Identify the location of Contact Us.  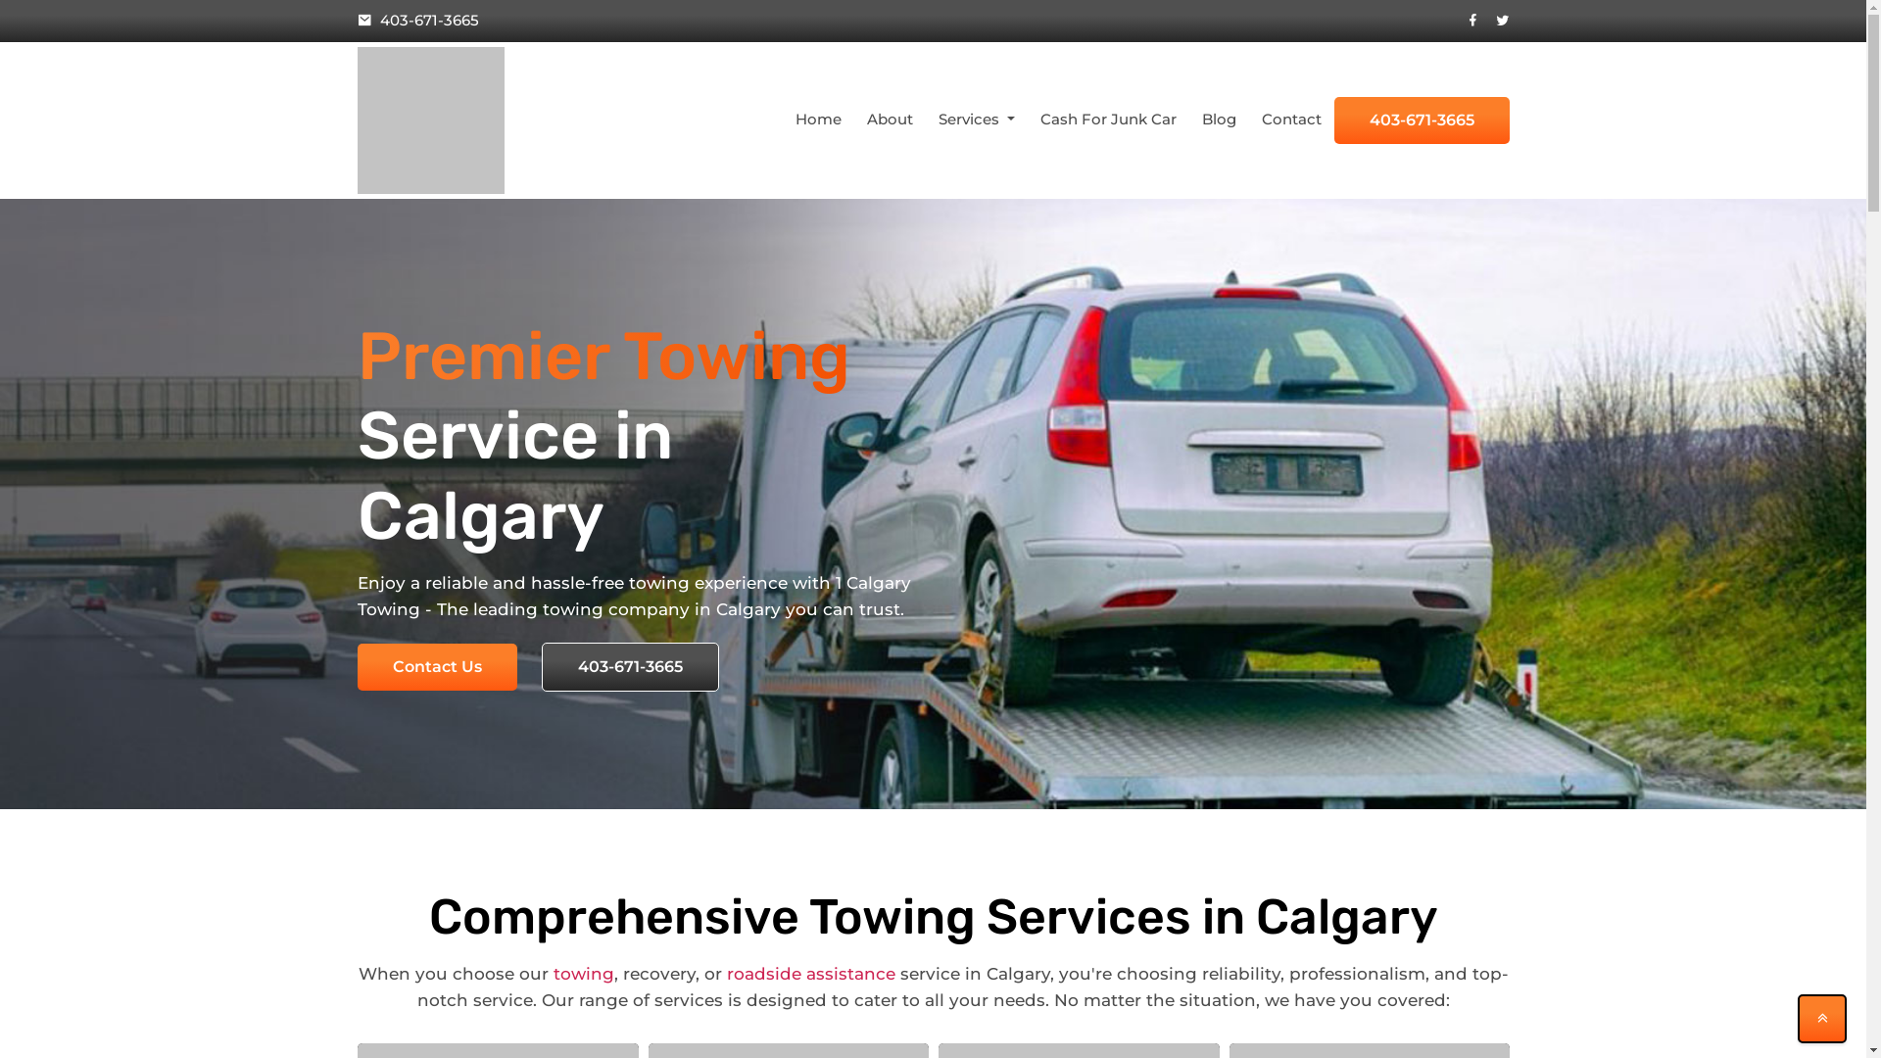
(437, 667).